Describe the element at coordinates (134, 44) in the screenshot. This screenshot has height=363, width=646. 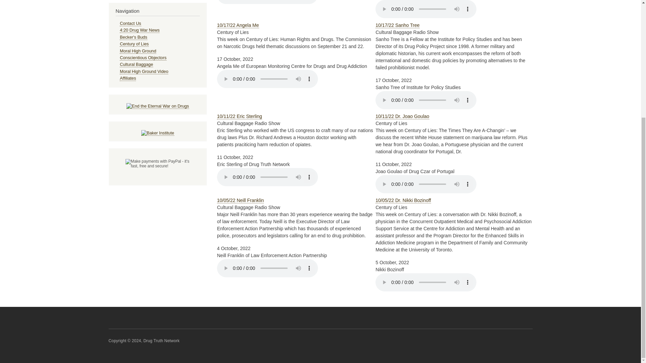
I see `Century of Lies` at that location.